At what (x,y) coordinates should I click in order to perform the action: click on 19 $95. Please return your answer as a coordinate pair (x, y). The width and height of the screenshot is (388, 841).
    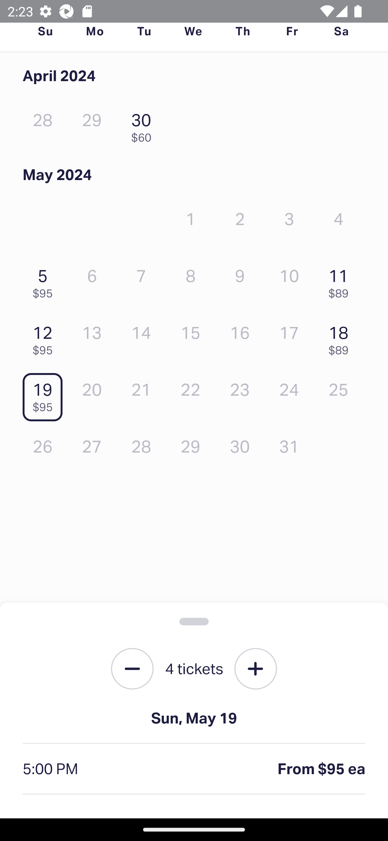
    Looking at the image, I should click on (45, 395).